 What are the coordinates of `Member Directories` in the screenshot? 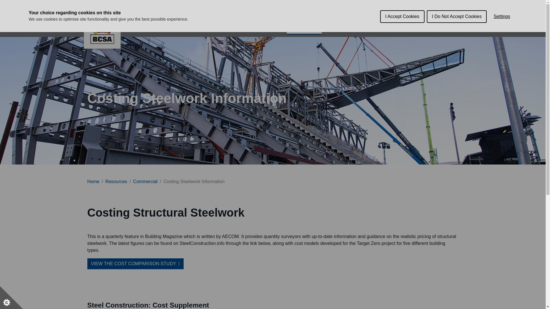 It's located at (208, 28).